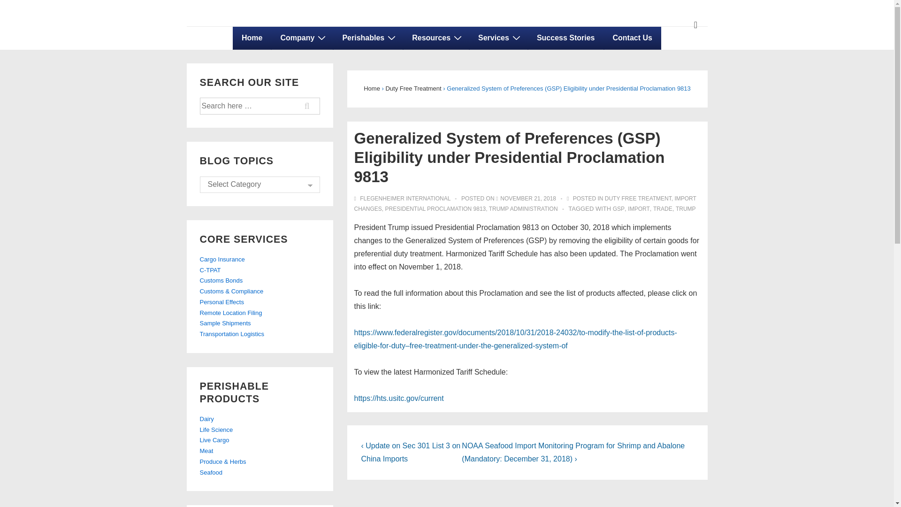 This screenshot has width=901, height=507. I want to click on Perishables, so click(368, 38).